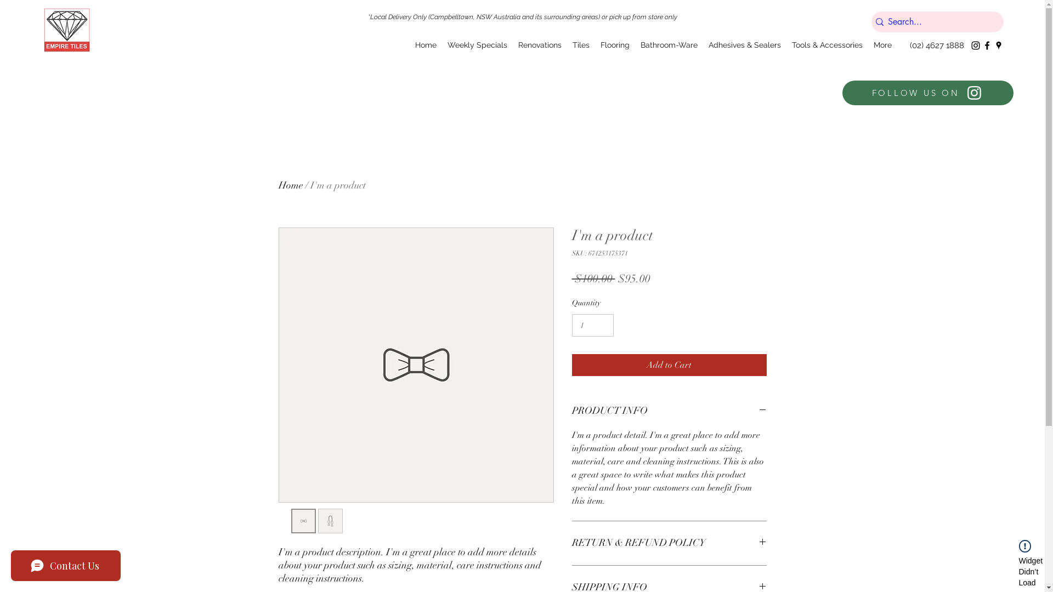 The height and width of the screenshot is (592, 1053). What do you see at coordinates (540, 45) in the screenshot?
I see `Renovations` at bounding box center [540, 45].